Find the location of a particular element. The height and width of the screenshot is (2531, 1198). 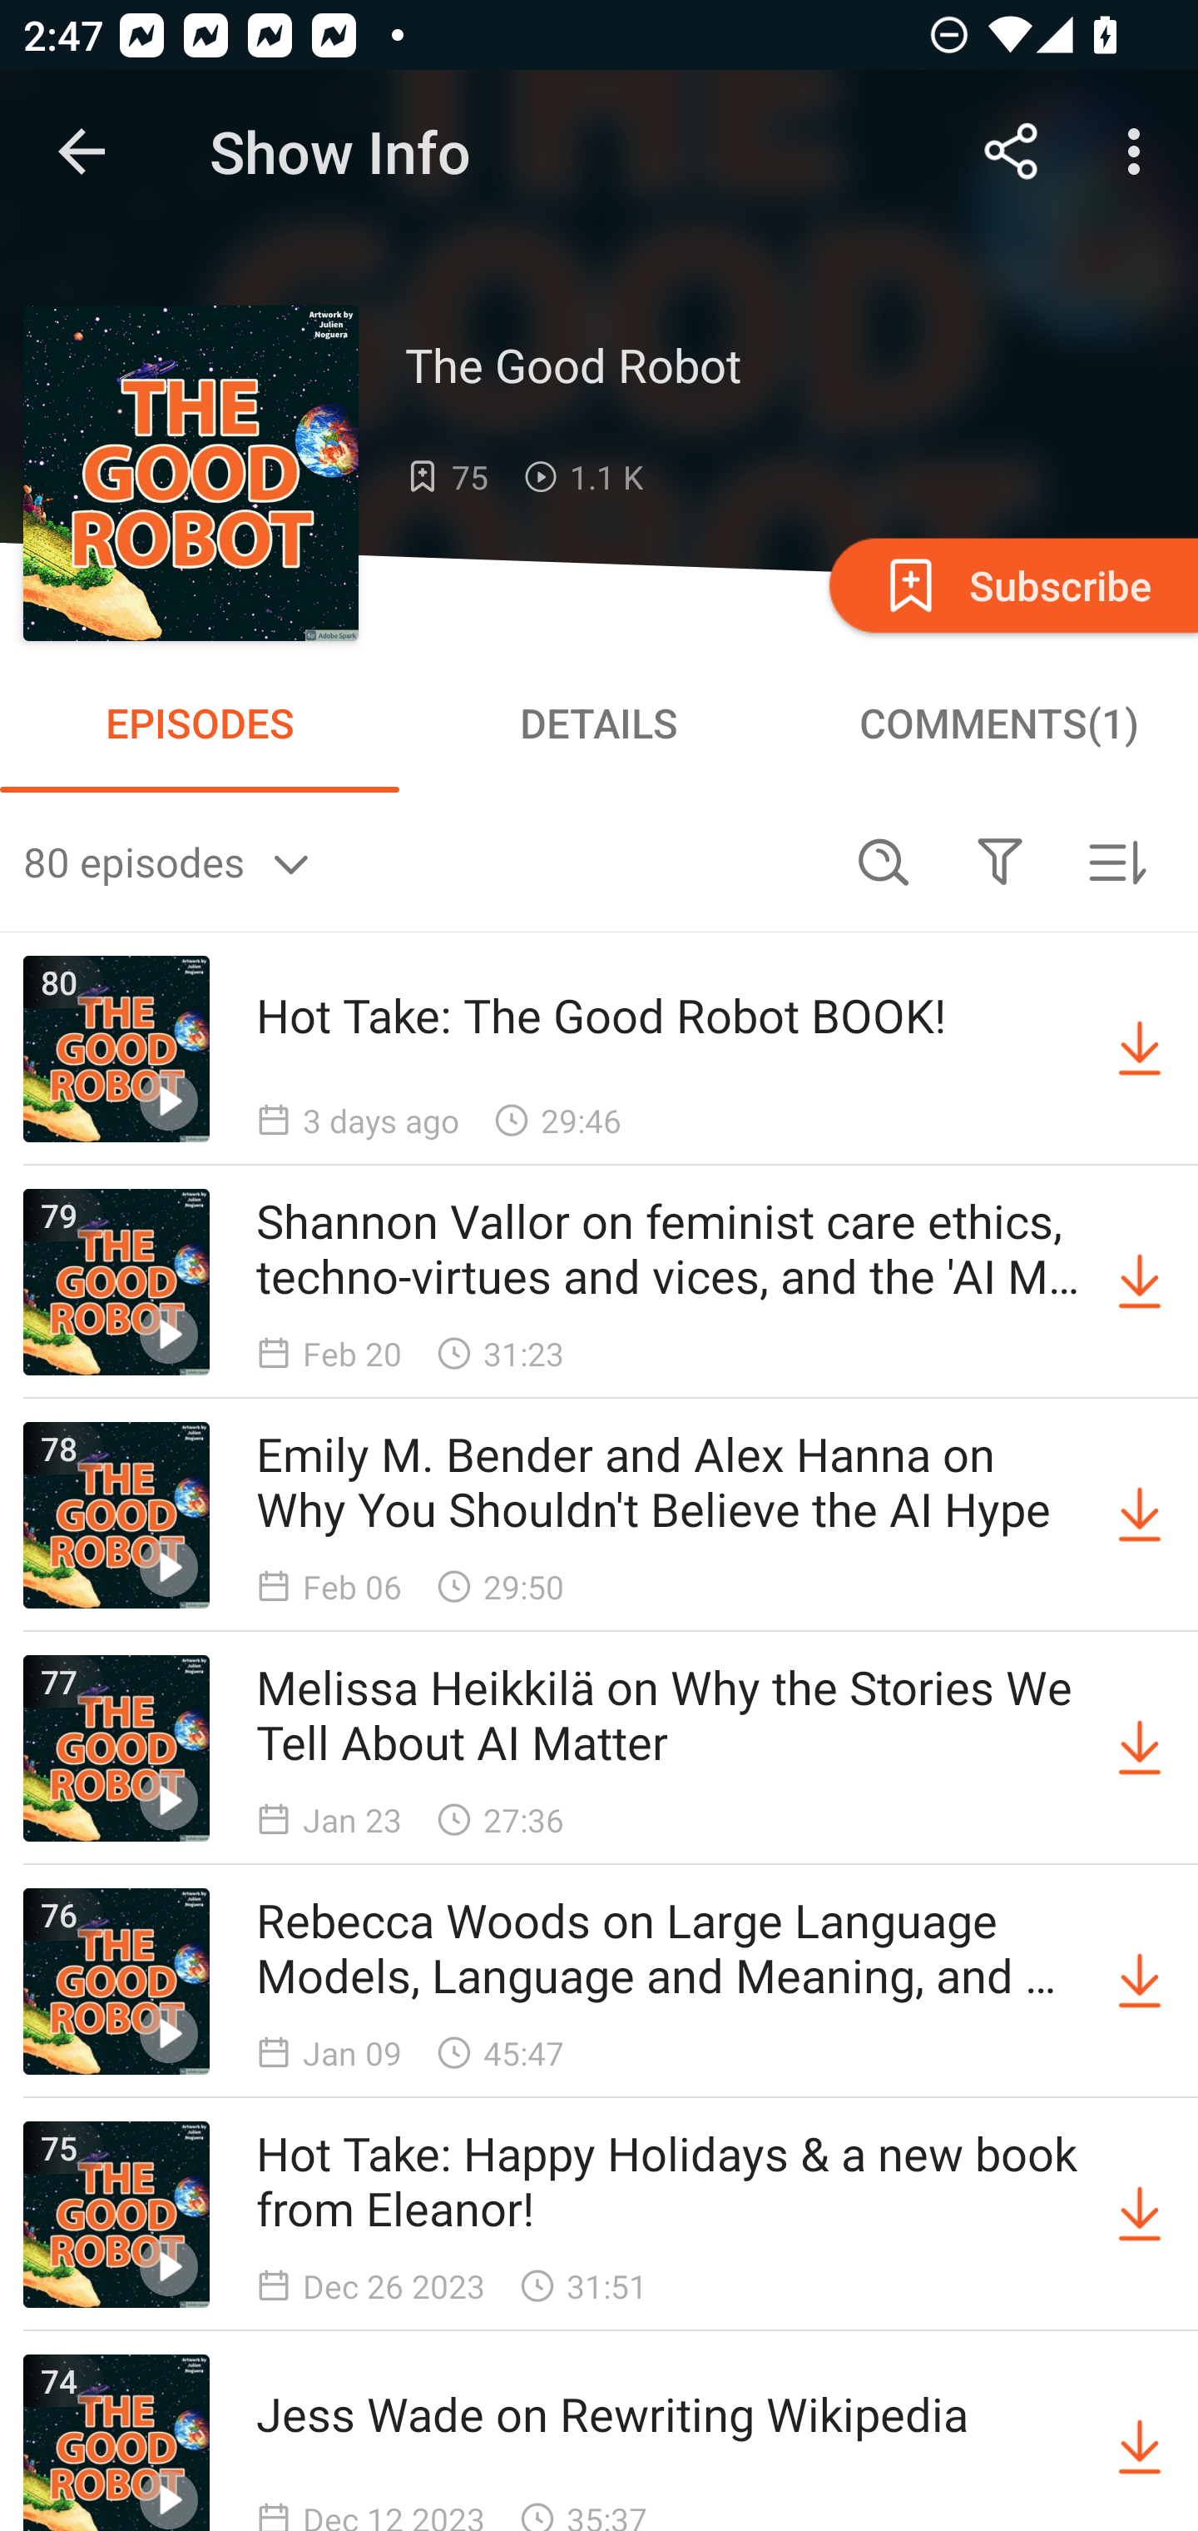

Download is located at coordinates (1140, 2215).